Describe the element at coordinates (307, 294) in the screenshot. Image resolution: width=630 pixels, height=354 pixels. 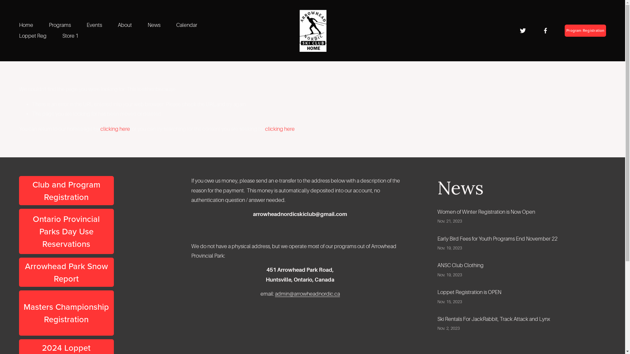
I see `admin@arrowheadnordic.ca` at that location.